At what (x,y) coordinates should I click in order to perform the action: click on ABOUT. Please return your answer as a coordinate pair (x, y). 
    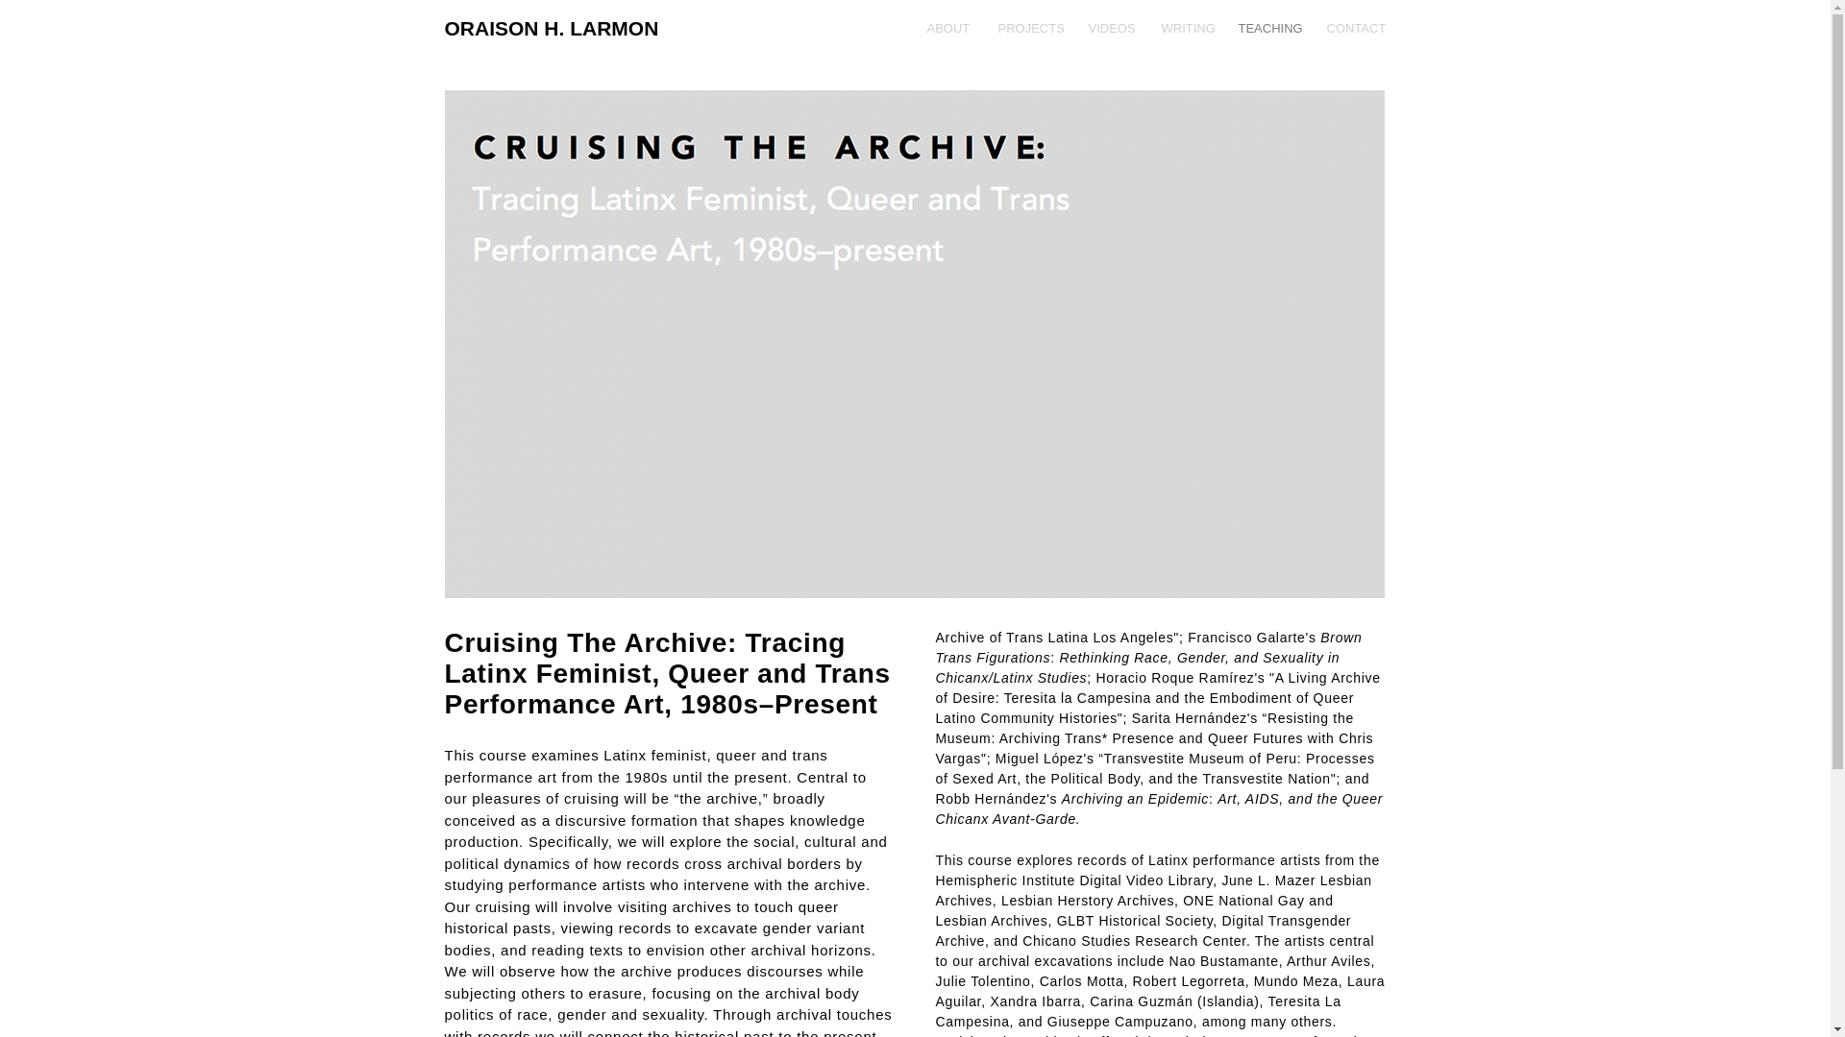
    Looking at the image, I should click on (947, 29).